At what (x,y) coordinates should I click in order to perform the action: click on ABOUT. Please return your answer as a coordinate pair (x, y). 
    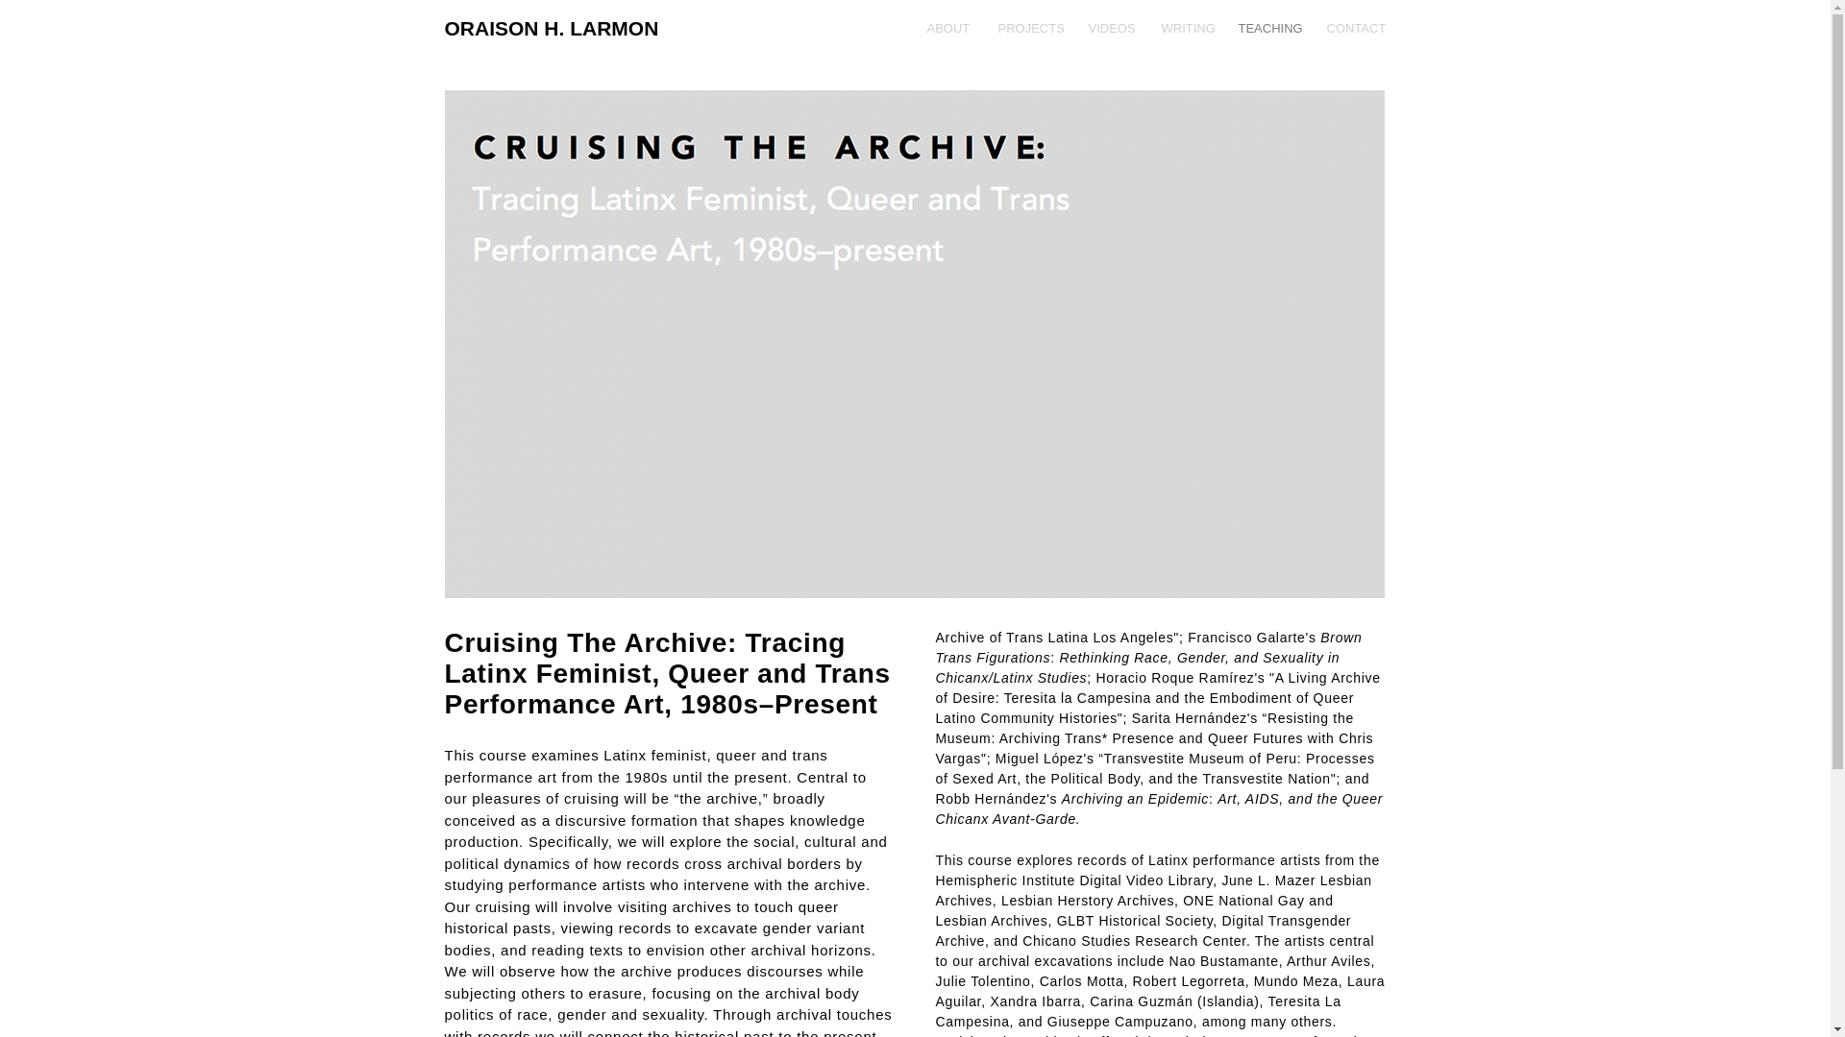
    Looking at the image, I should click on (947, 29).